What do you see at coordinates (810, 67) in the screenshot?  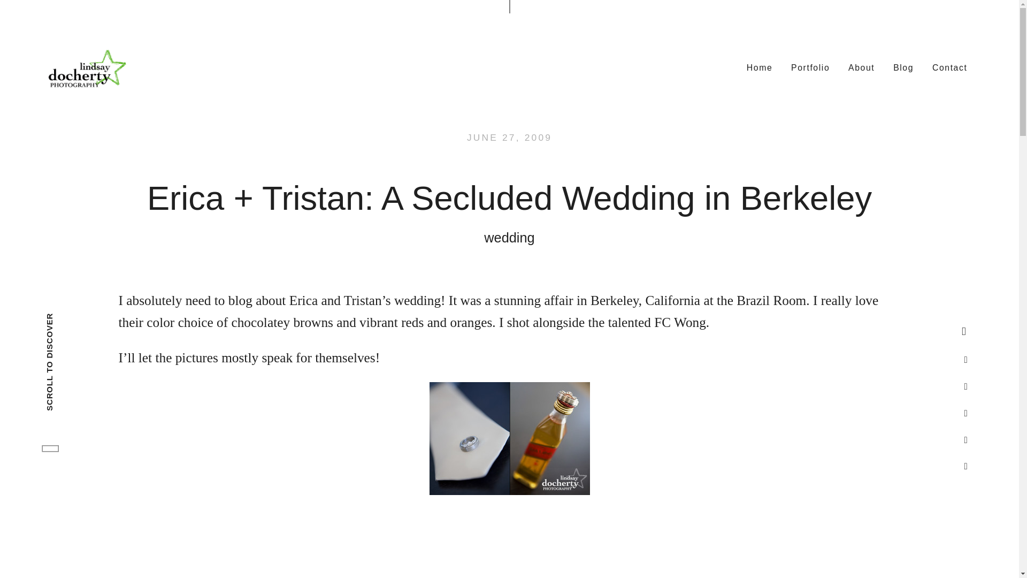 I see `Portfolio` at bounding box center [810, 67].